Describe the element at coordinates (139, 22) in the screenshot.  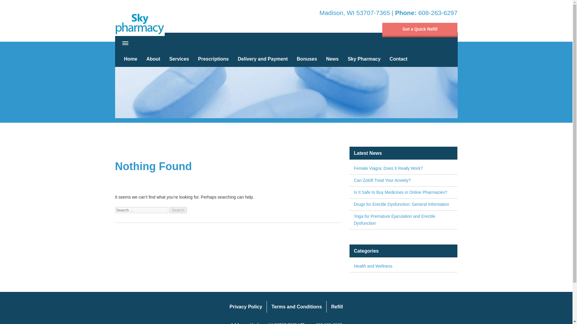
I see `Sky Pharmacy` at that location.